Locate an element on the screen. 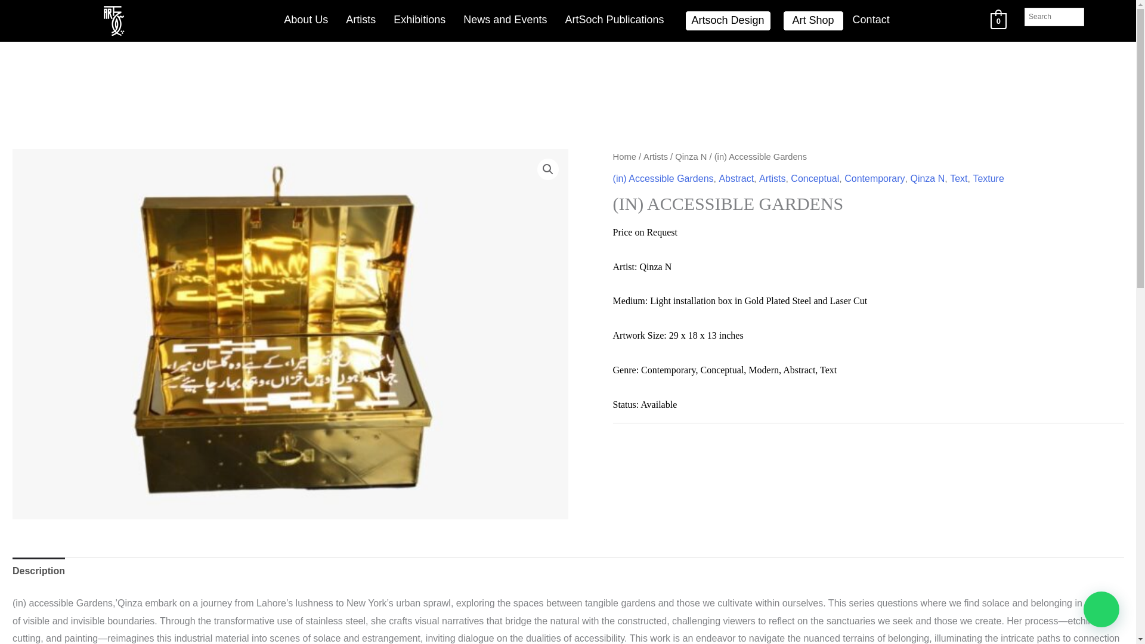  Art Shop is located at coordinates (813, 20).